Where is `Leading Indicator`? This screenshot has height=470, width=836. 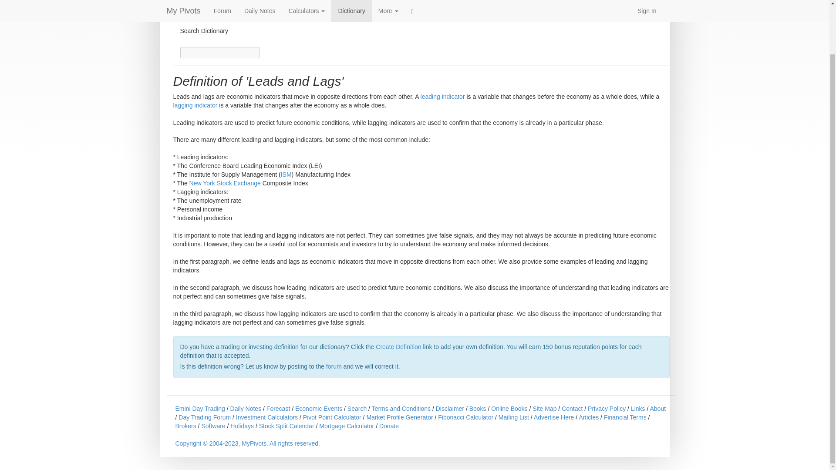
Leading Indicator is located at coordinates (442, 97).